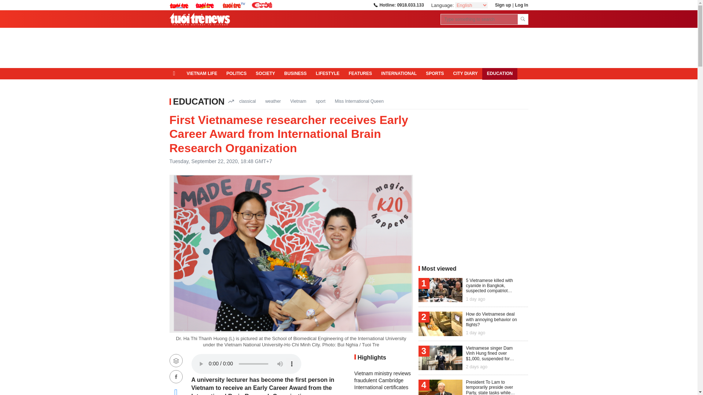 The image size is (703, 395). Describe the element at coordinates (273, 101) in the screenshot. I see `weather` at that location.